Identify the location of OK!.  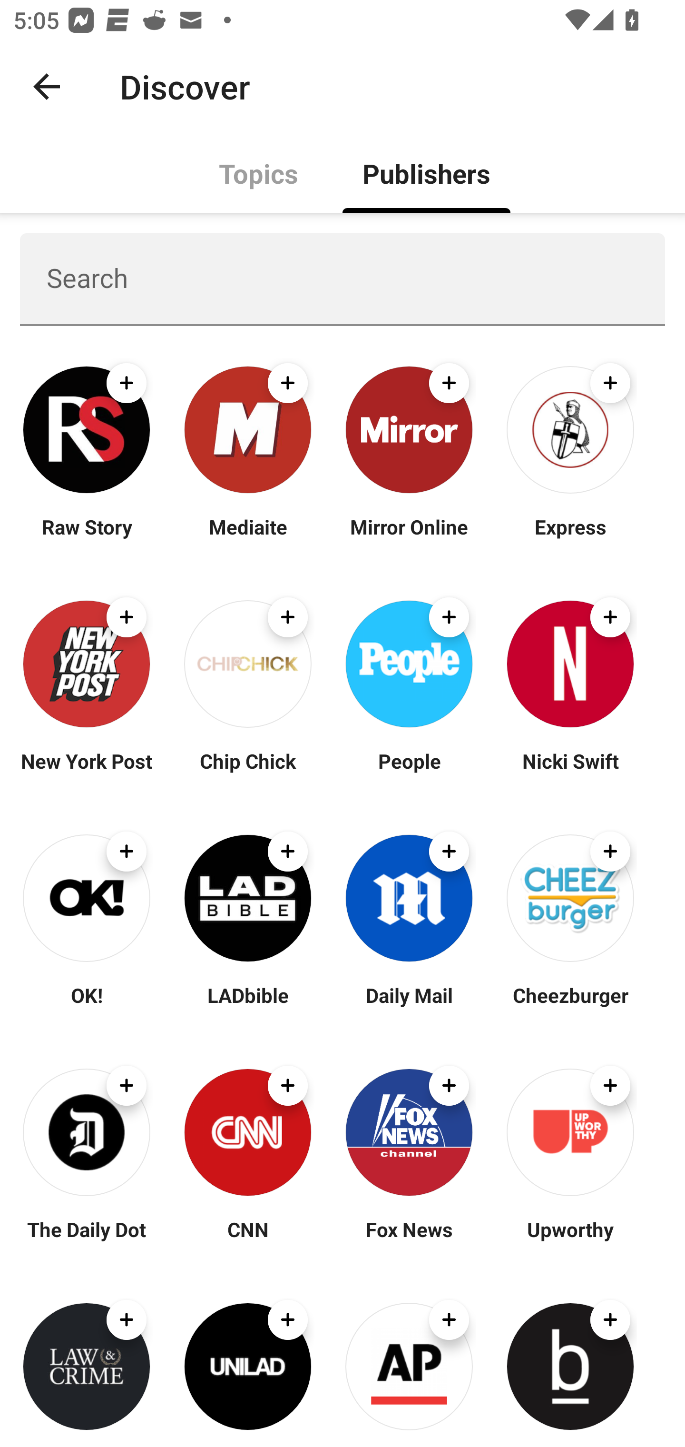
(87, 1006).